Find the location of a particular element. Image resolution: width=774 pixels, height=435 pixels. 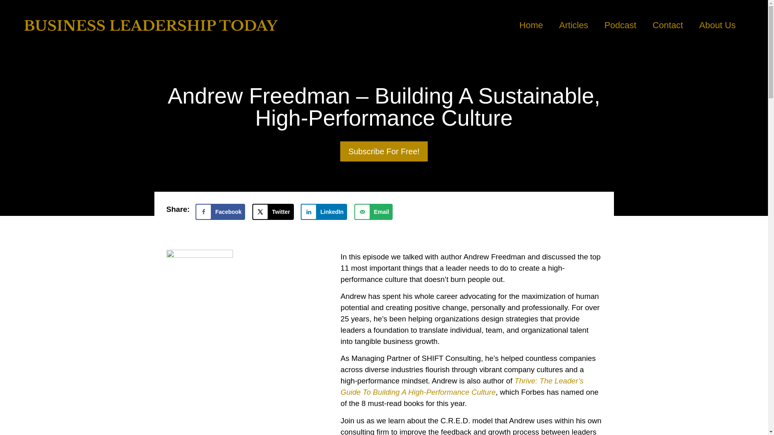

Home is located at coordinates (531, 25).